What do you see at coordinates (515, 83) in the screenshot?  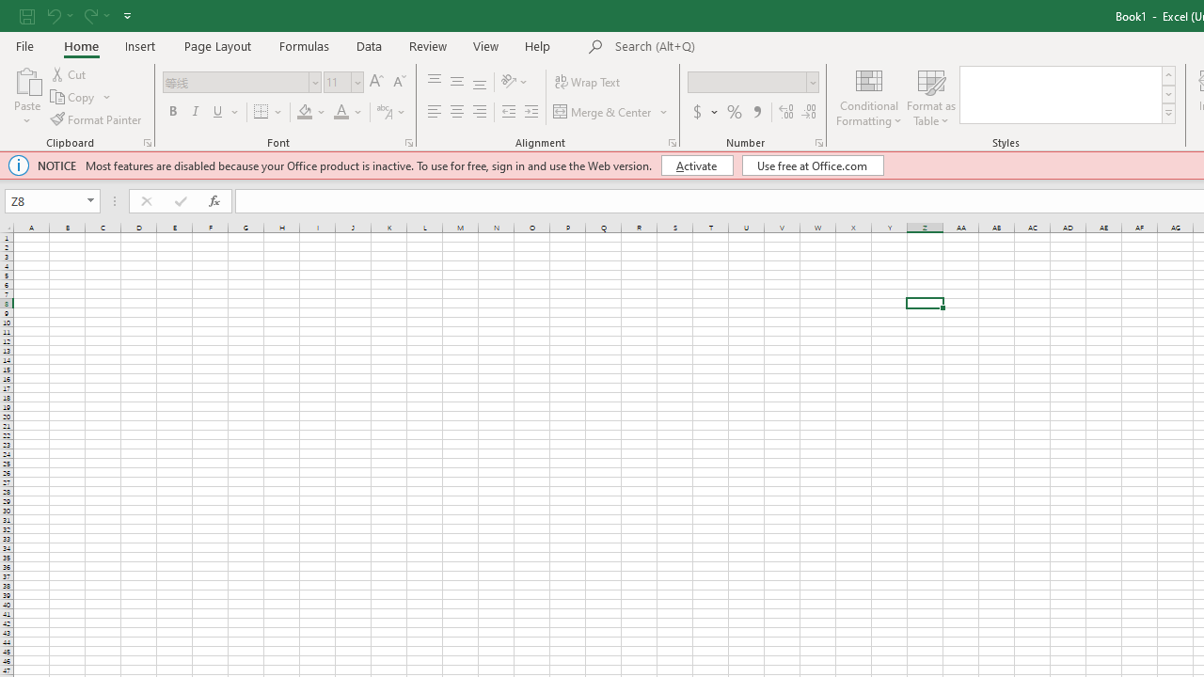 I see `Orientation` at bounding box center [515, 83].